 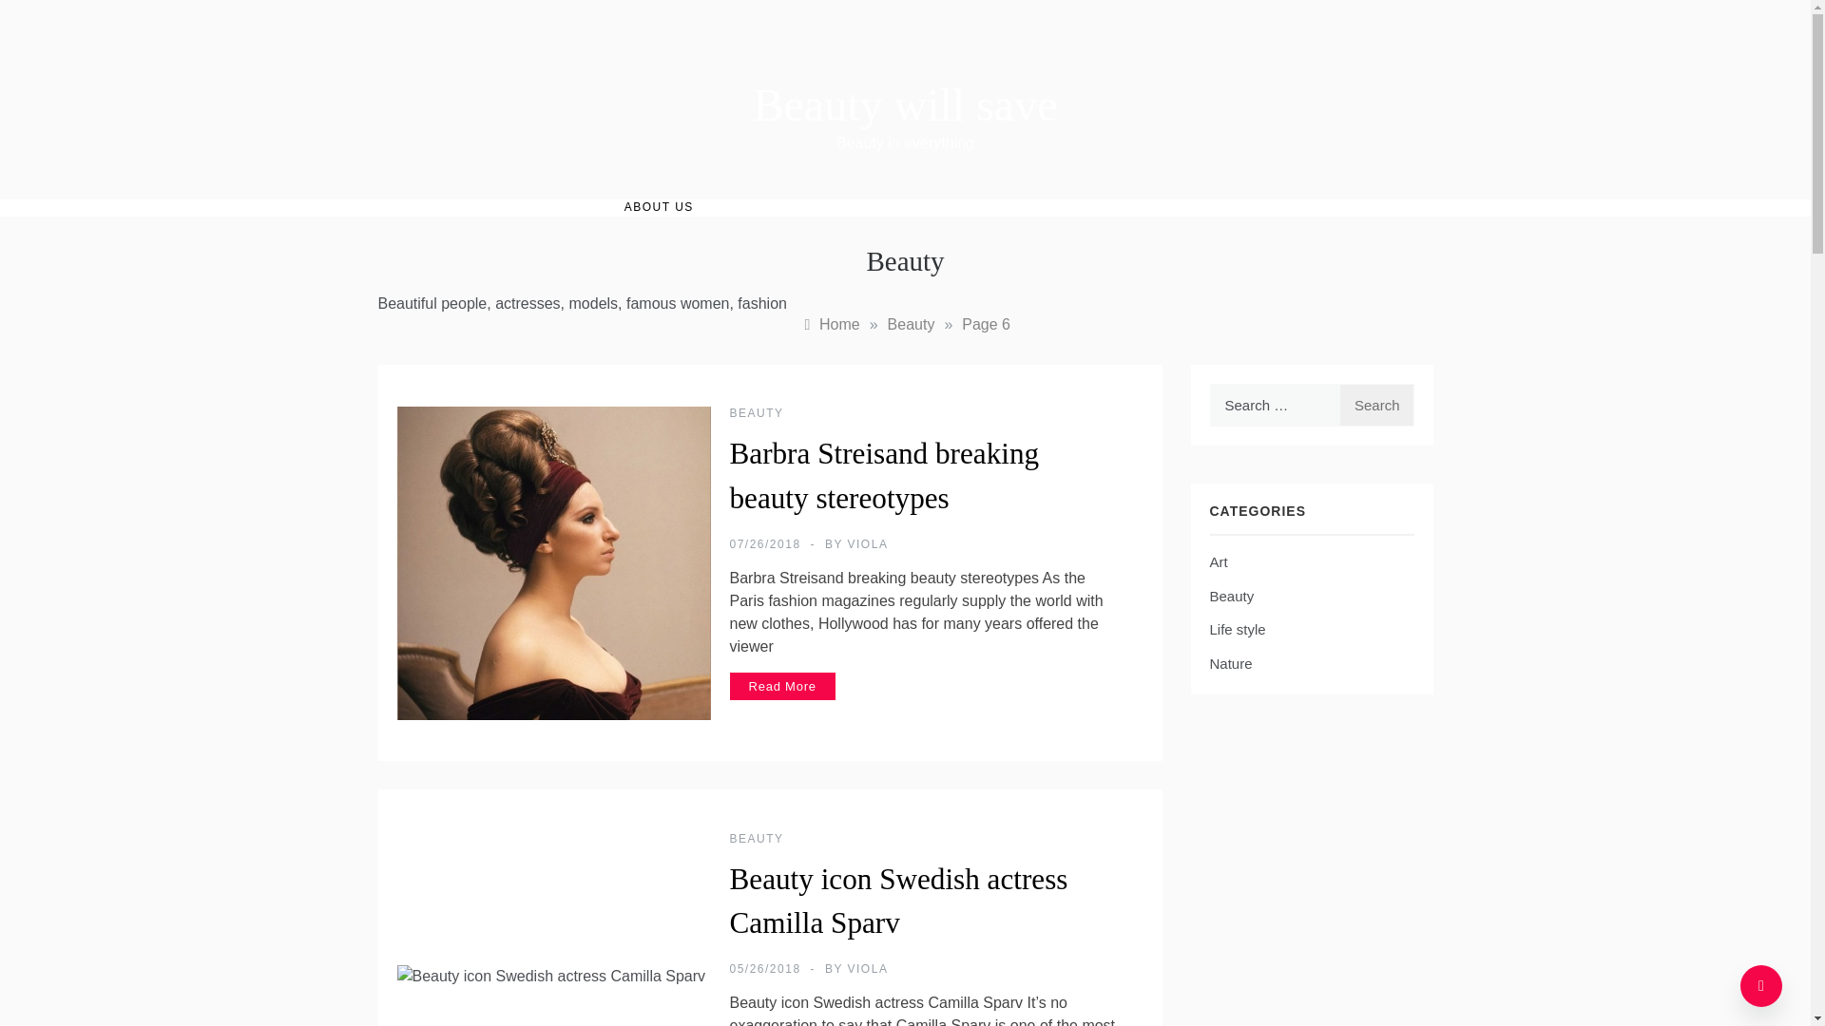 I want to click on BEAUTY, so click(x=757, y=412).